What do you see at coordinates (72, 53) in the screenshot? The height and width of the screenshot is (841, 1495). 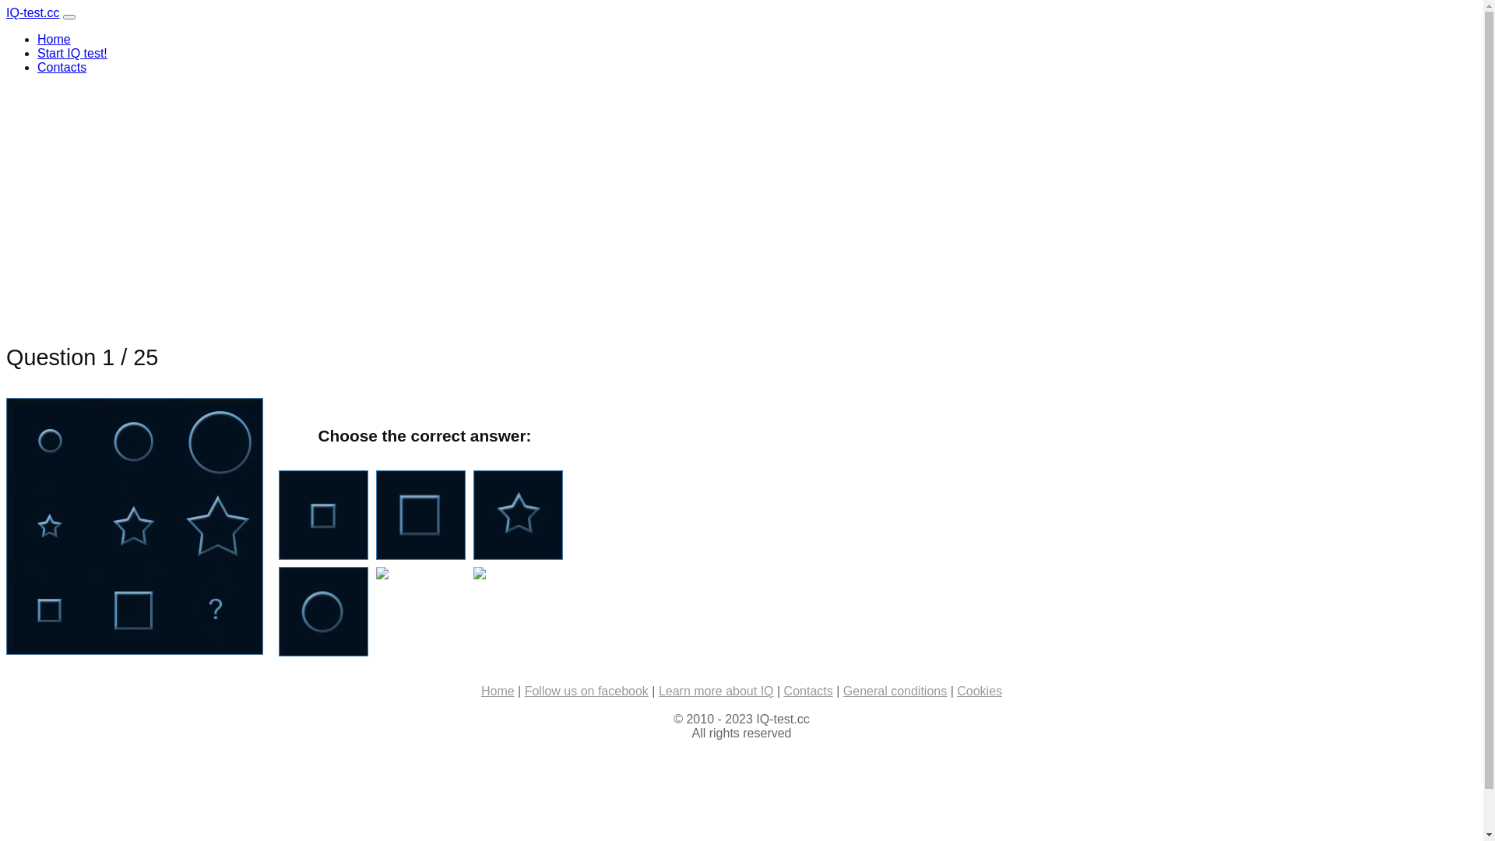 I see `Start IQ test!` at bounding box center [72, 53].